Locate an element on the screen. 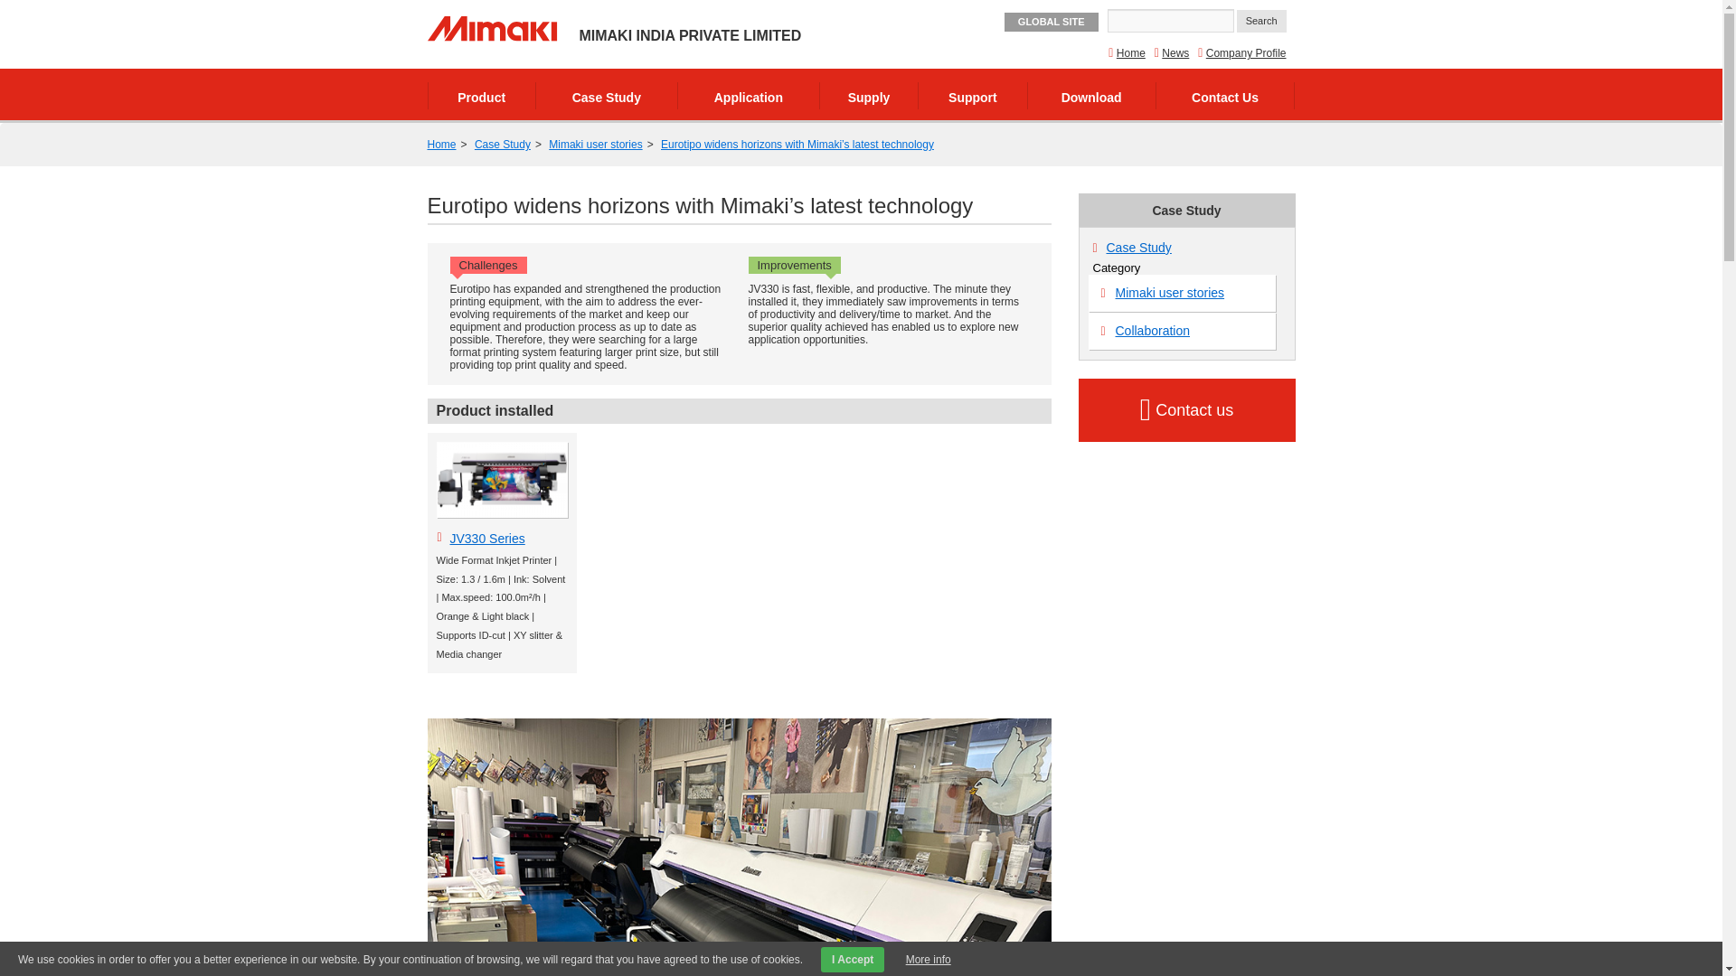 Image resolution: width=1736 pixels, height=976 pixels. Home is located at coordinates (1130, 52).